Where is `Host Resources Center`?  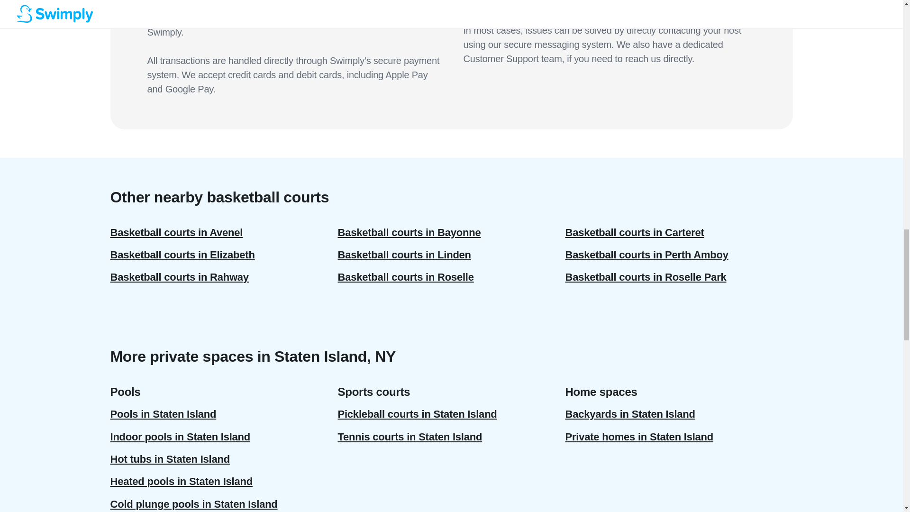
Host Resources Center is located at coordinates (54, 50).